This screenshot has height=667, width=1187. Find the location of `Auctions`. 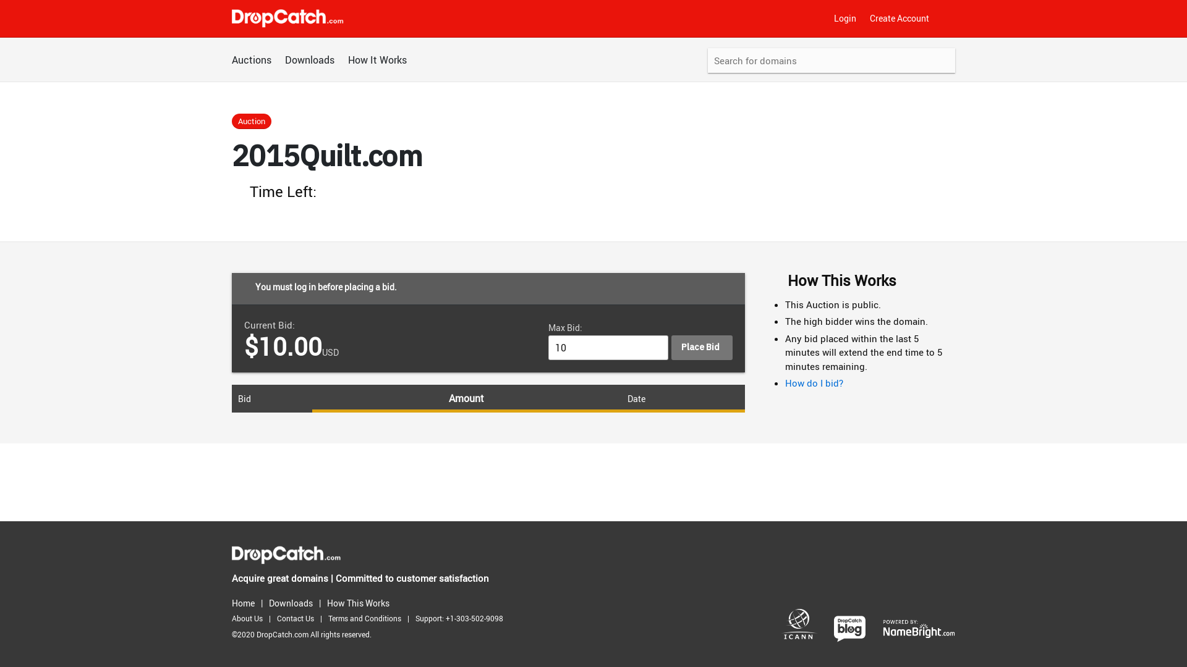

Auctions is located at coordinates (252, 60).